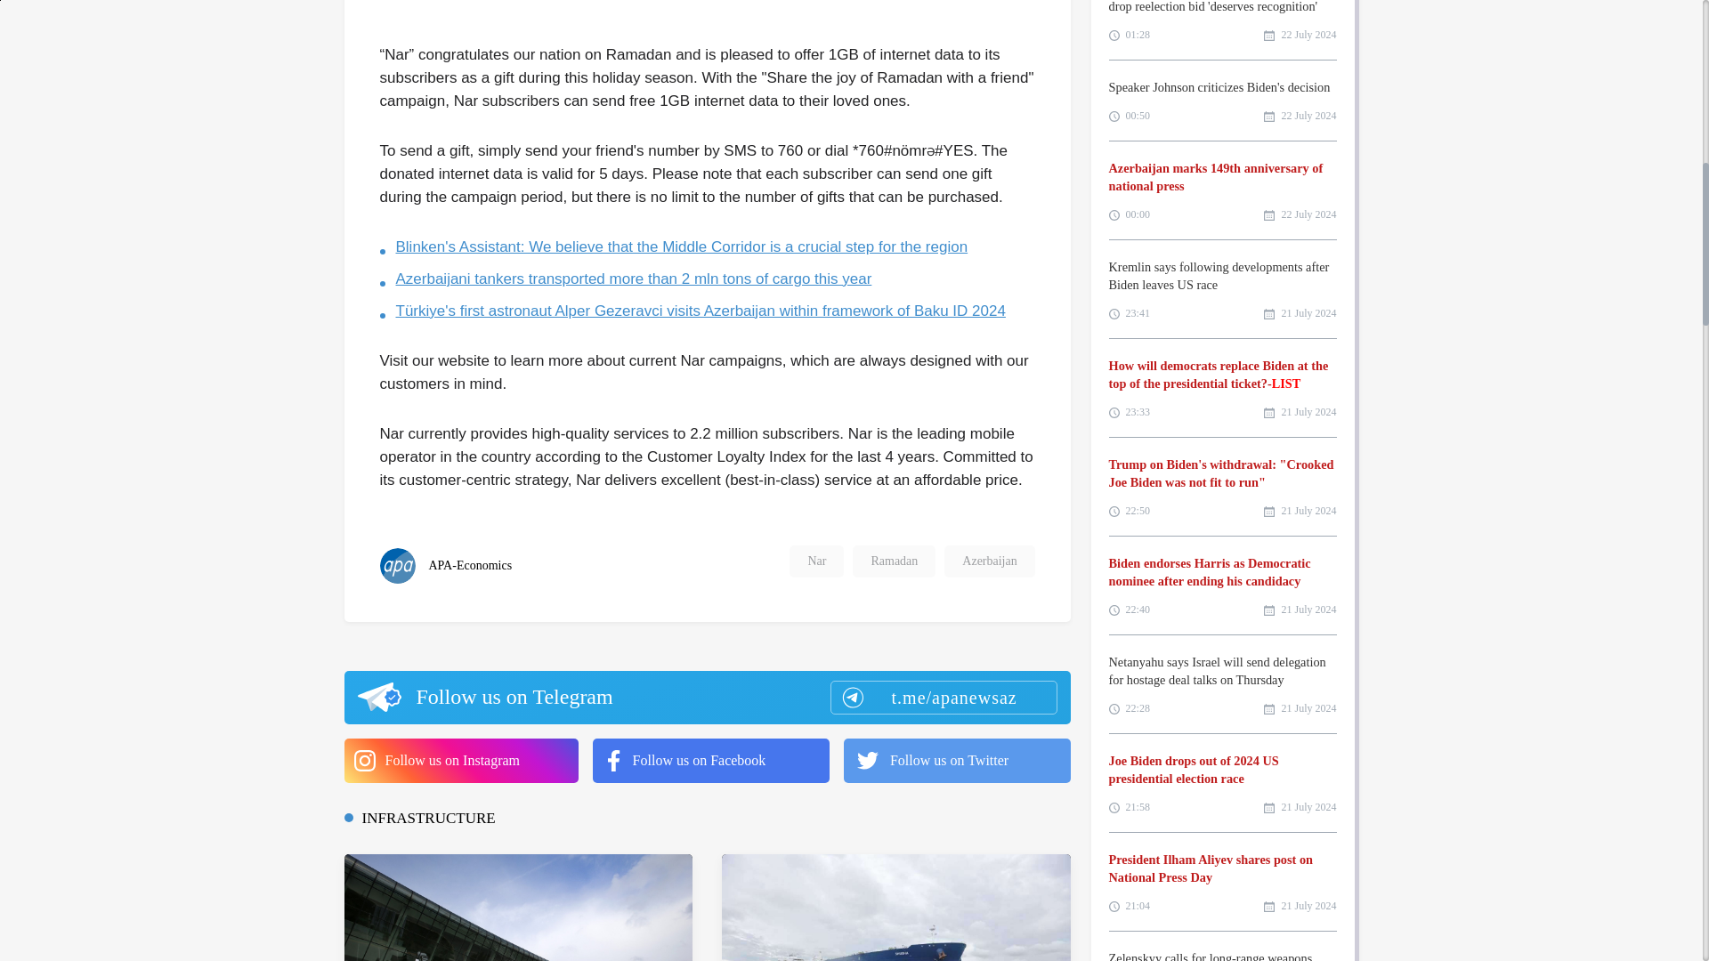  I want to click on Follow us on Twitter, so click(958, 761).